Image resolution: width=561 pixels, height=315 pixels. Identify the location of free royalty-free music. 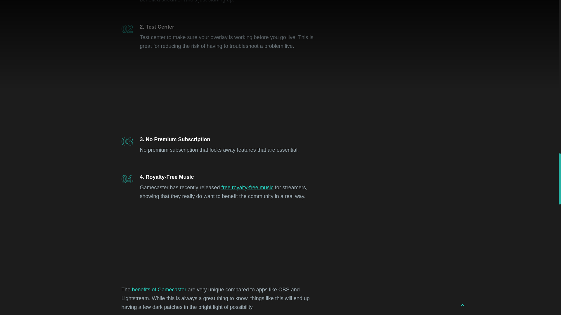
(247, 187).